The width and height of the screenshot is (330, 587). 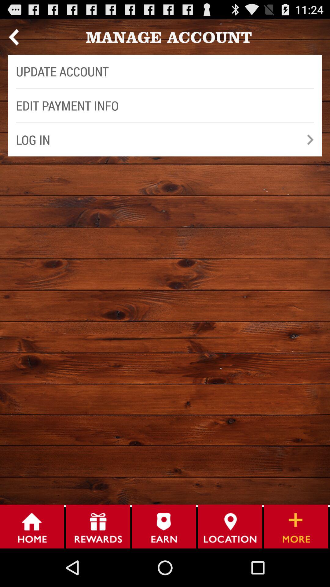 I want to click on tap icon above update account app, so click(x=13, y=37).